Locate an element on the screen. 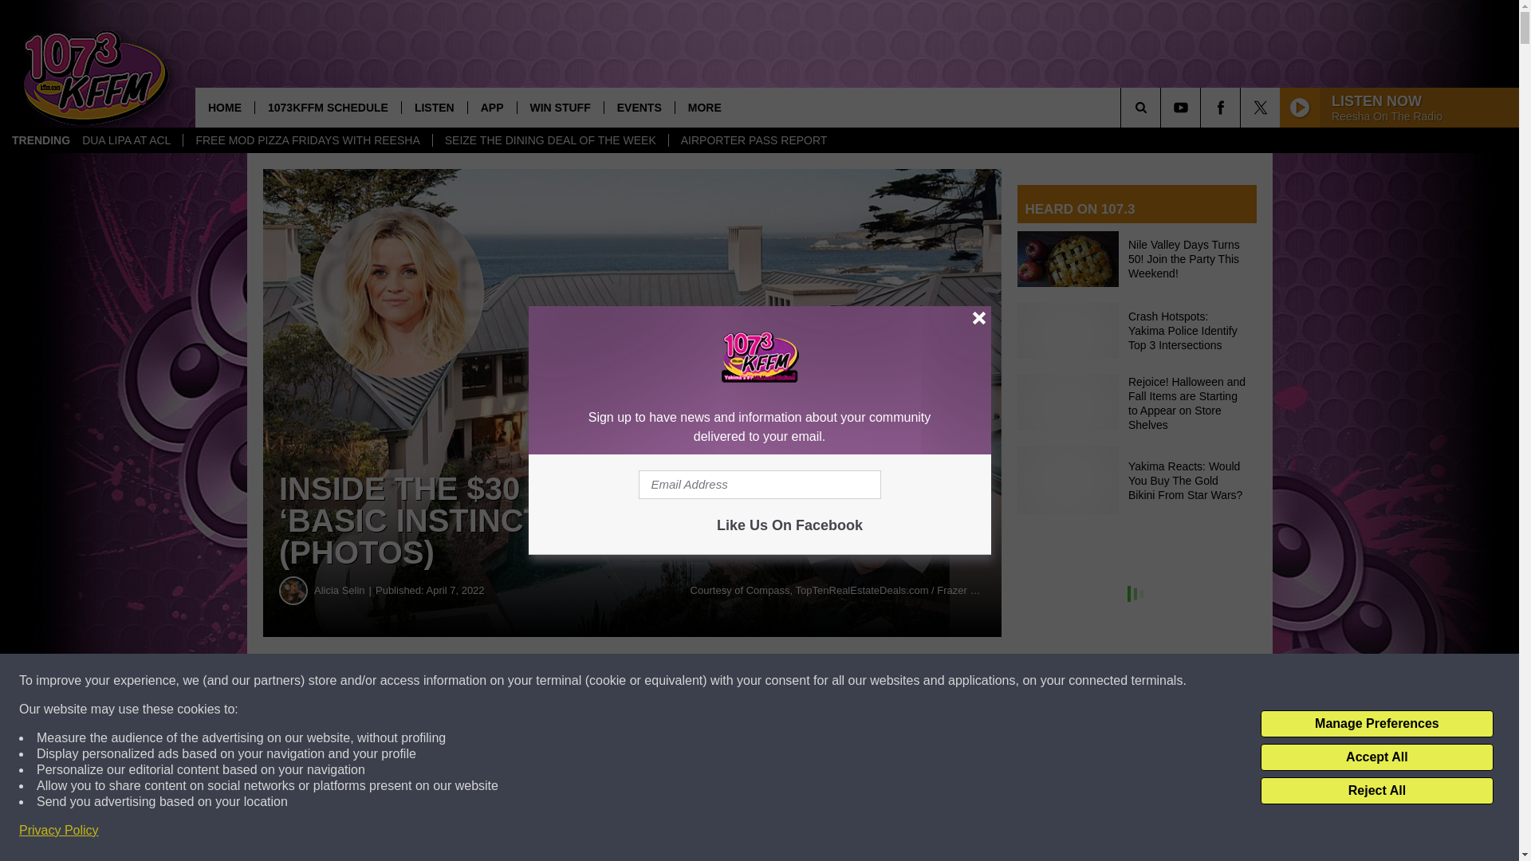 The image size is (1531, 861). 1073KFFM SCHEDULE is located at coordinates (327, 107).